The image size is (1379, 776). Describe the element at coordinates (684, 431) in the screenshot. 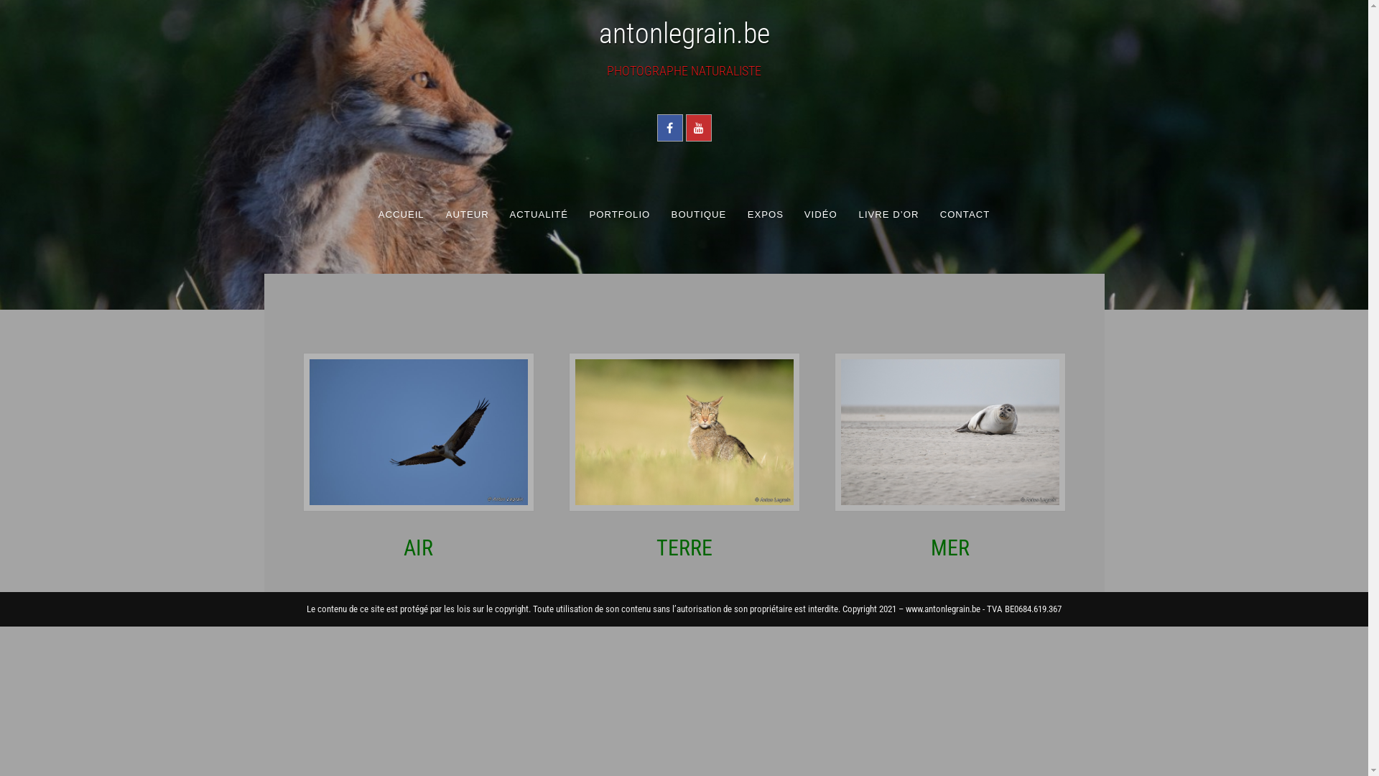

I see `TERRE` at that location.